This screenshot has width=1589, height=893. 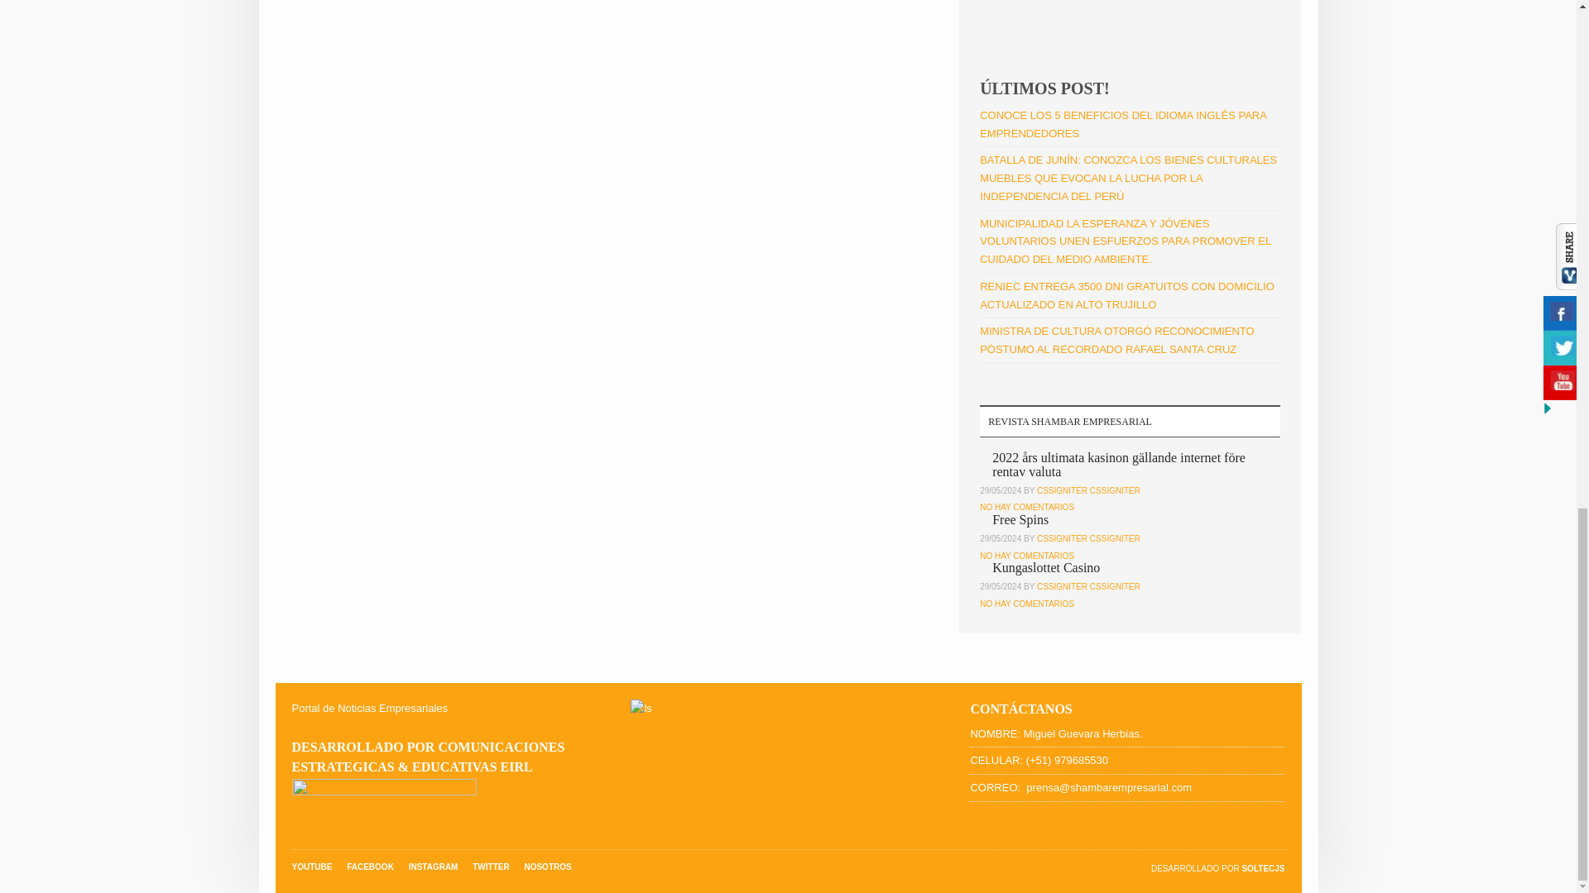 What do you see at coordinates (547, 867) in the screenshot?
I see `Sobre nosotros` at bounding box center [547, 867].